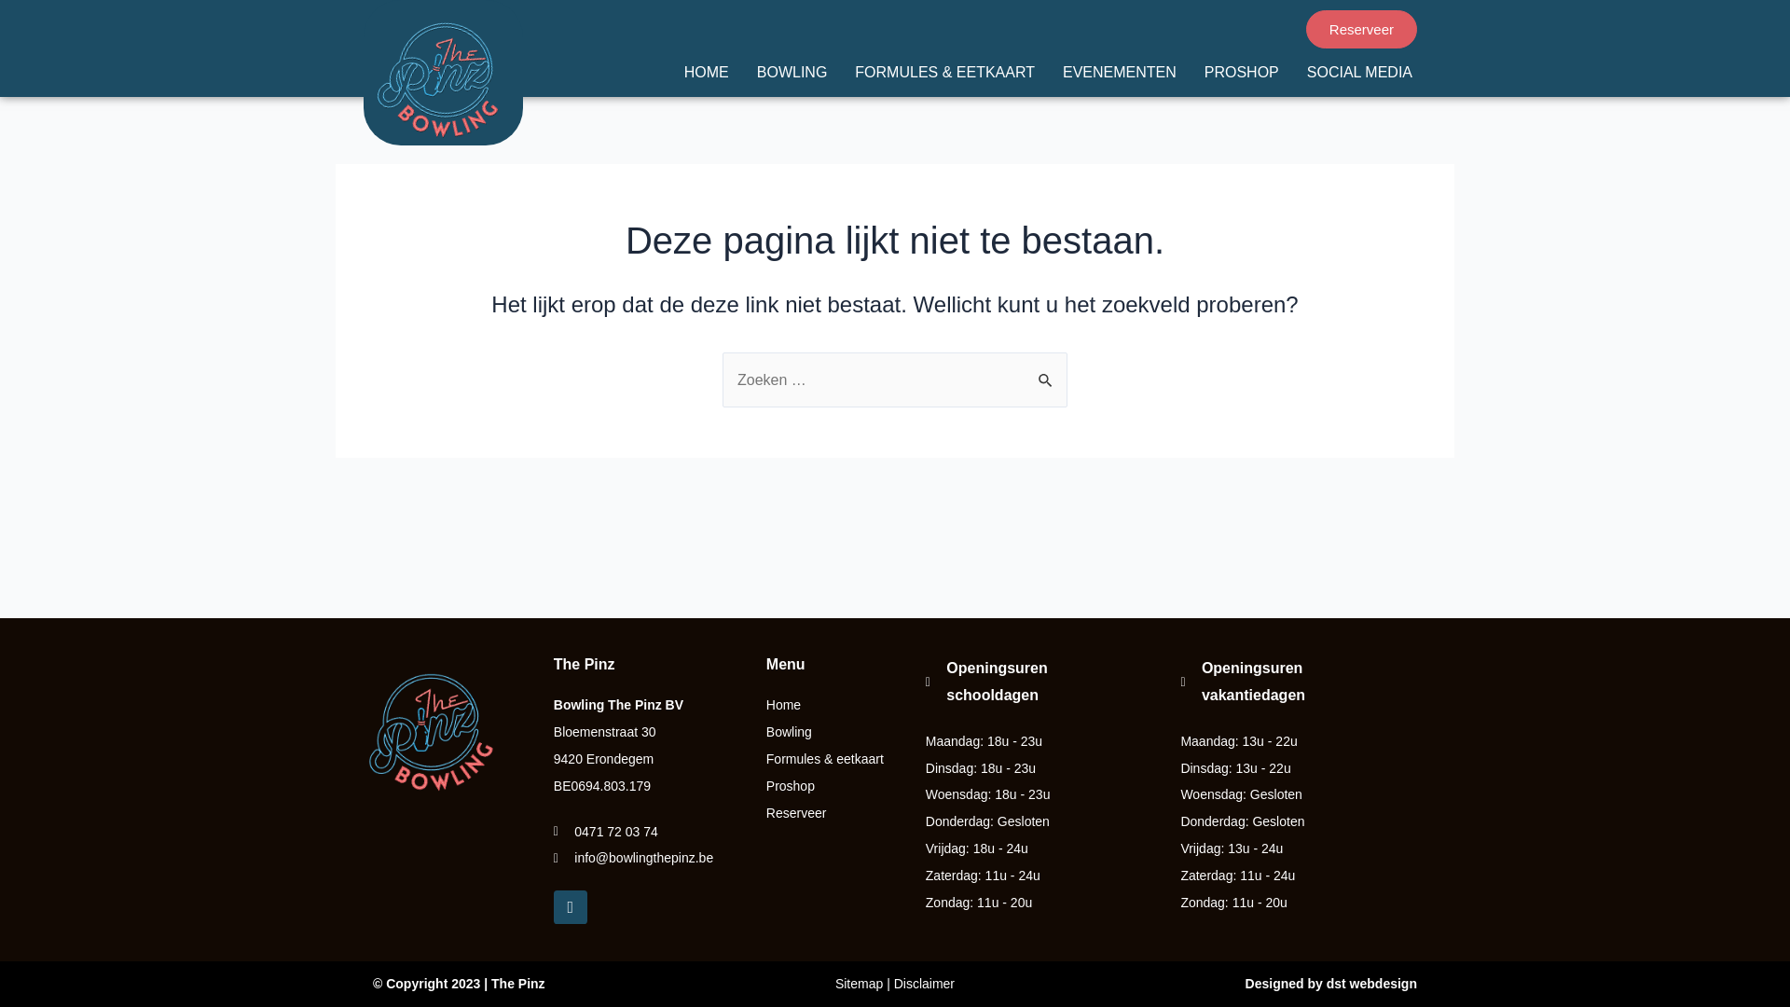  I want to click on Proshop, so click(836, 787).